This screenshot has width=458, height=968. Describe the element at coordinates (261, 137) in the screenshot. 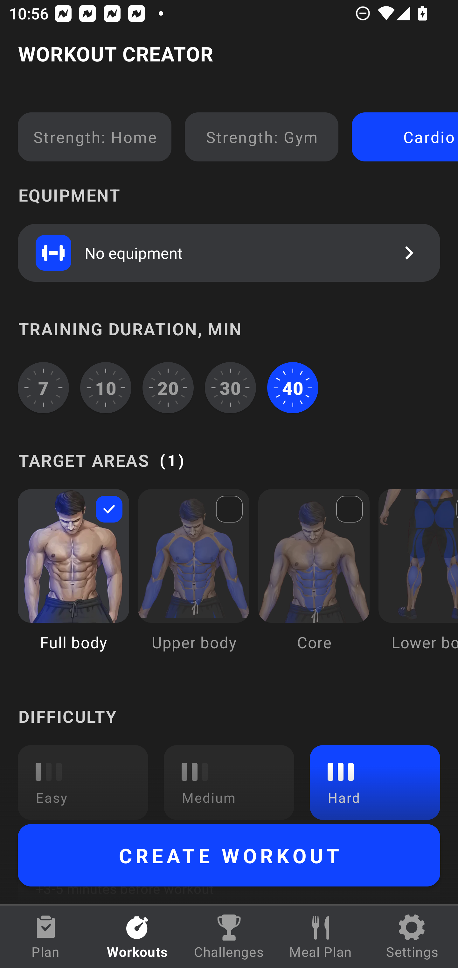

I see `Strength: Gym` at that location.